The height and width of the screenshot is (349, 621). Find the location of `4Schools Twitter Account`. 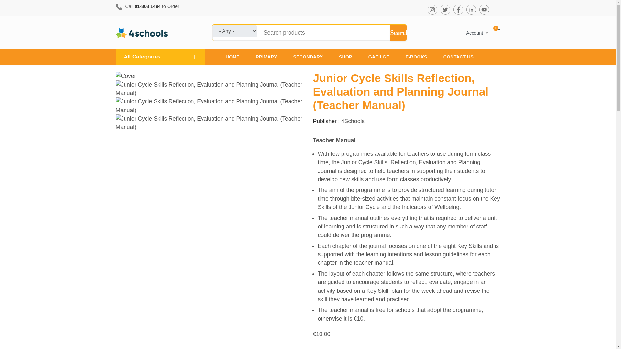

4Schools Twitter Account is located at coordinates (445, 10).